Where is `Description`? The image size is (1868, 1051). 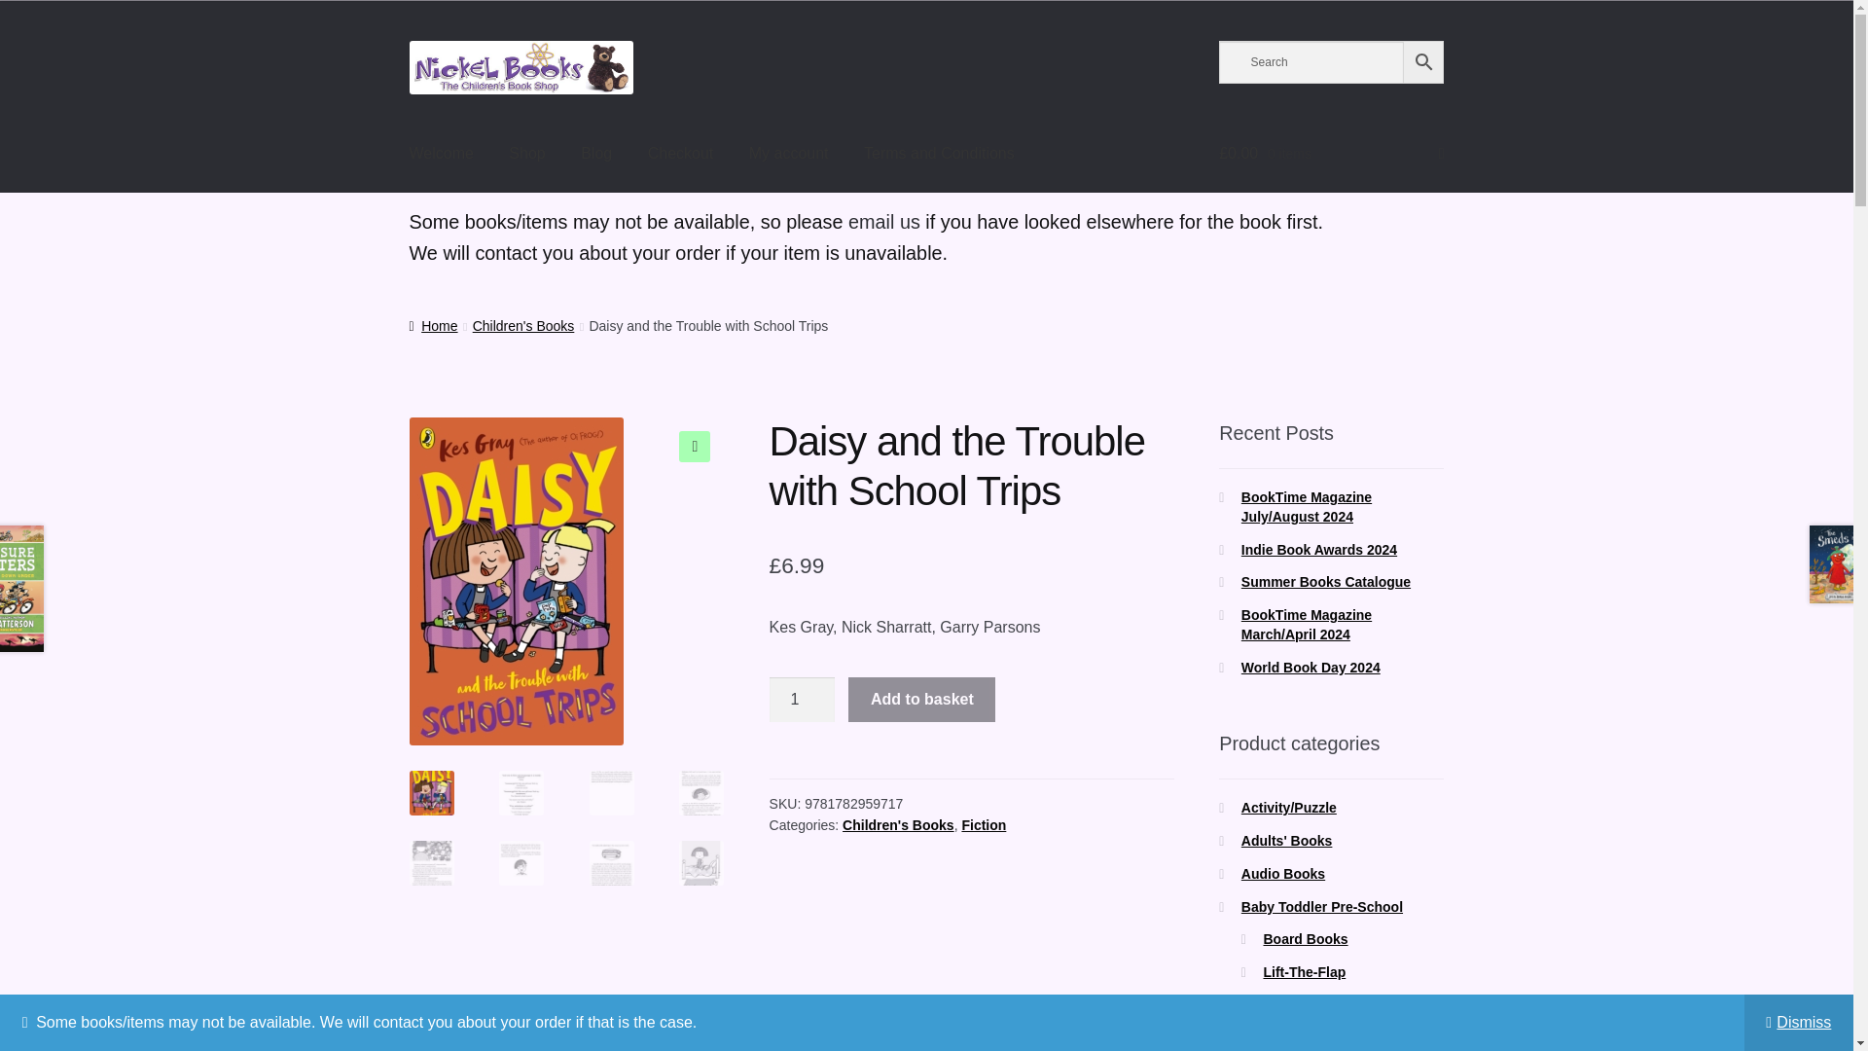
Description is located at coordinates (521, 1030).